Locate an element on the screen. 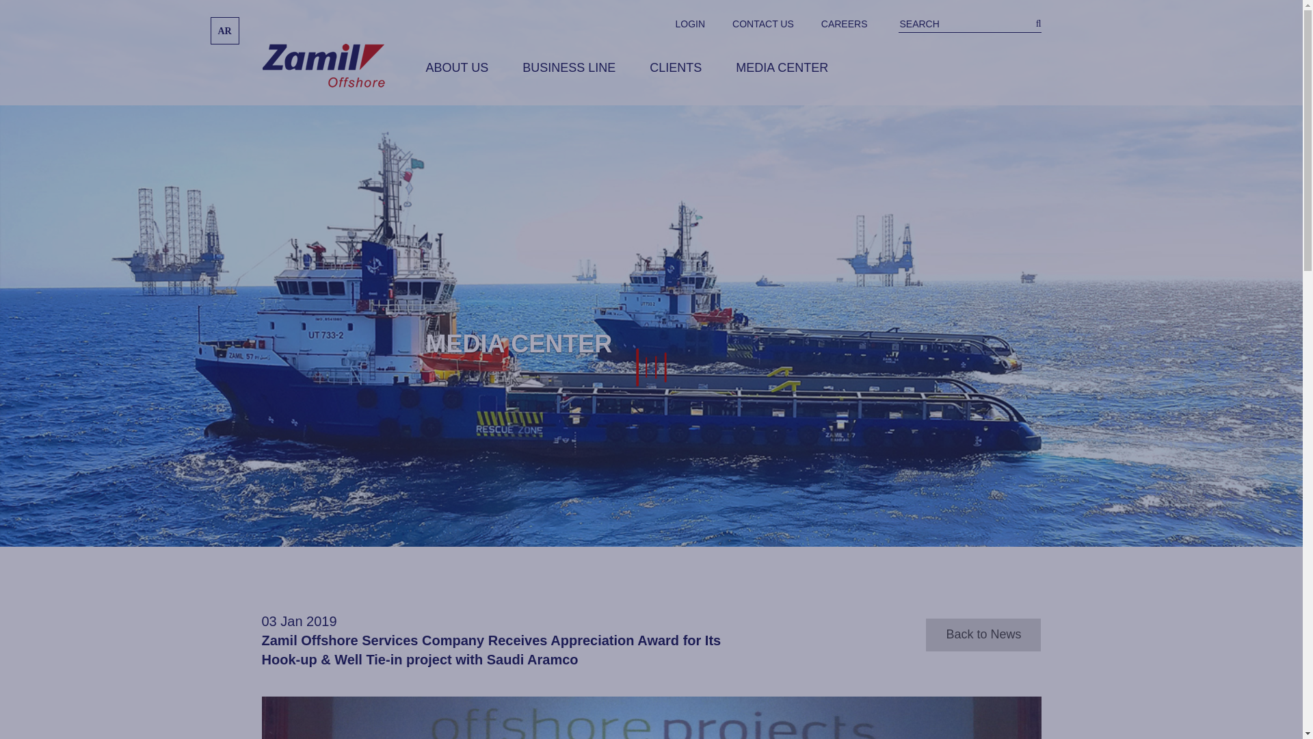 The height and width of the screenshot is (739, 1313). MEDIA CENTER is located at coordinates (782, 70).